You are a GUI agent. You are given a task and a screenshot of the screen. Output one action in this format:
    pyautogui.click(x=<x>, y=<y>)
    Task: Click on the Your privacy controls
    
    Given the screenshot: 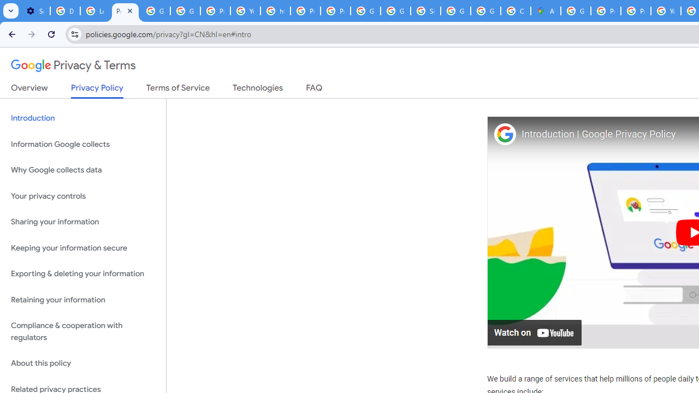 What is the action you would take?
    pyautogui.click(x=83, y=195)
    